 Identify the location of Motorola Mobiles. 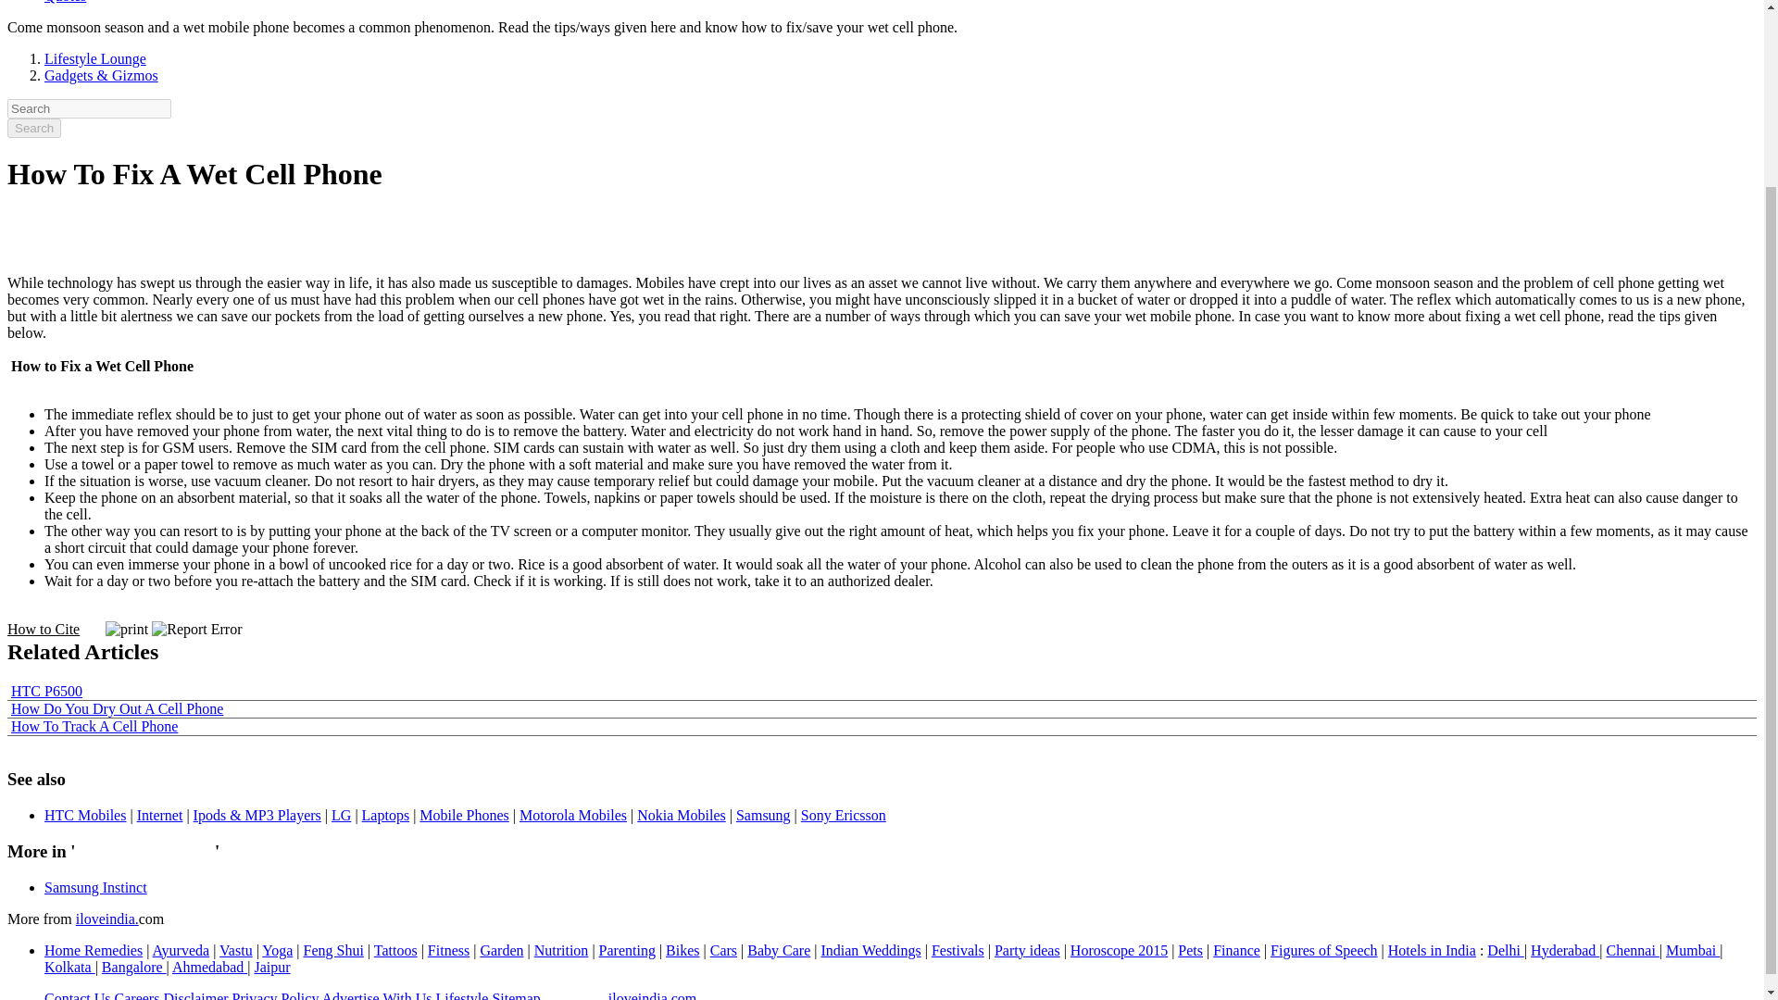
(572, 815).